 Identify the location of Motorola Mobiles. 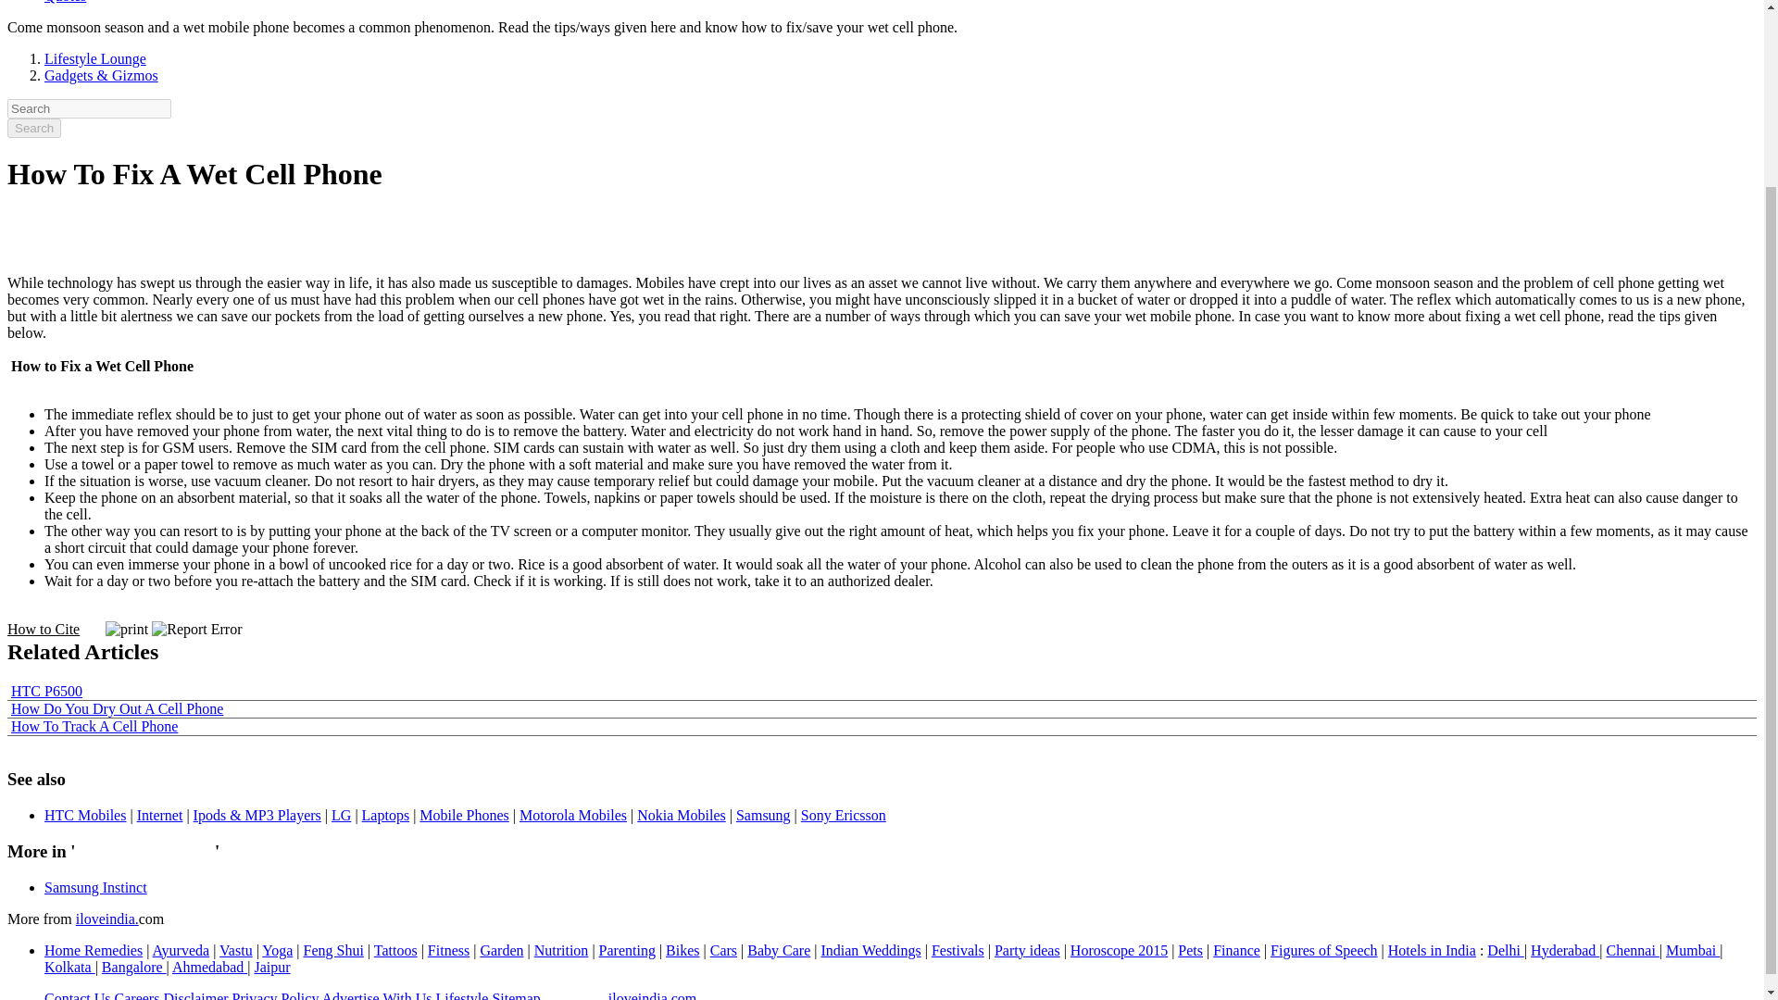
(572, 815).